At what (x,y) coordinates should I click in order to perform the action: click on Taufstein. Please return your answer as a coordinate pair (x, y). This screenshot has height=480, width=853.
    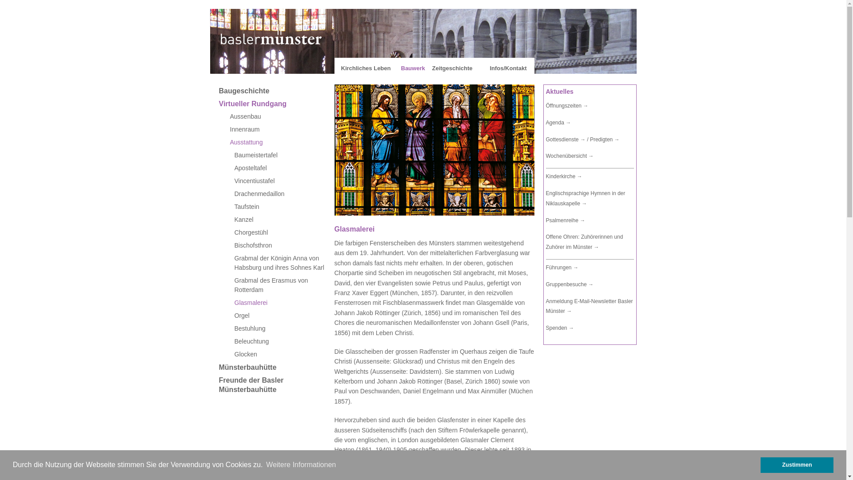
    Looking at the image, I should click on (278, 207).